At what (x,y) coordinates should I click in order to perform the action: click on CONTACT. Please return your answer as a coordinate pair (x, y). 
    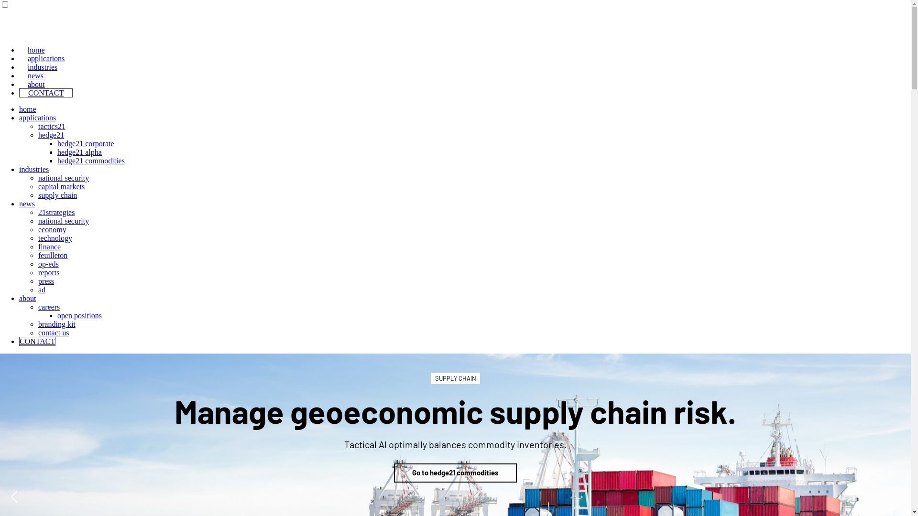
    Looking at the image, I should click on (46, 93).